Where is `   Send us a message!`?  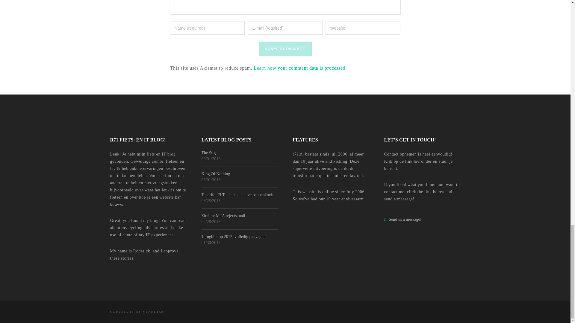    Send us a message! is located at coordinates (402, 219).